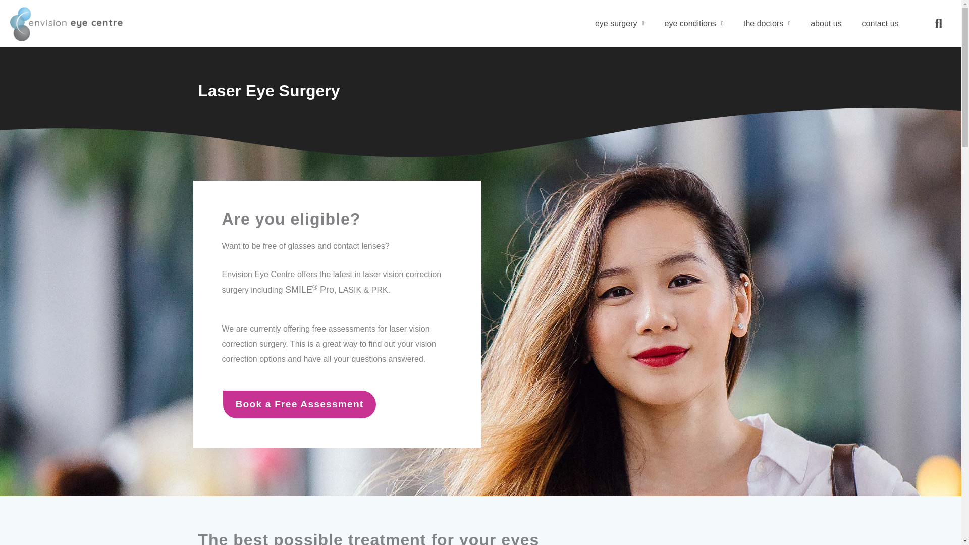 The width and height of the screenshot is (969, 545). I want to click on contact us, so click(880, 23).